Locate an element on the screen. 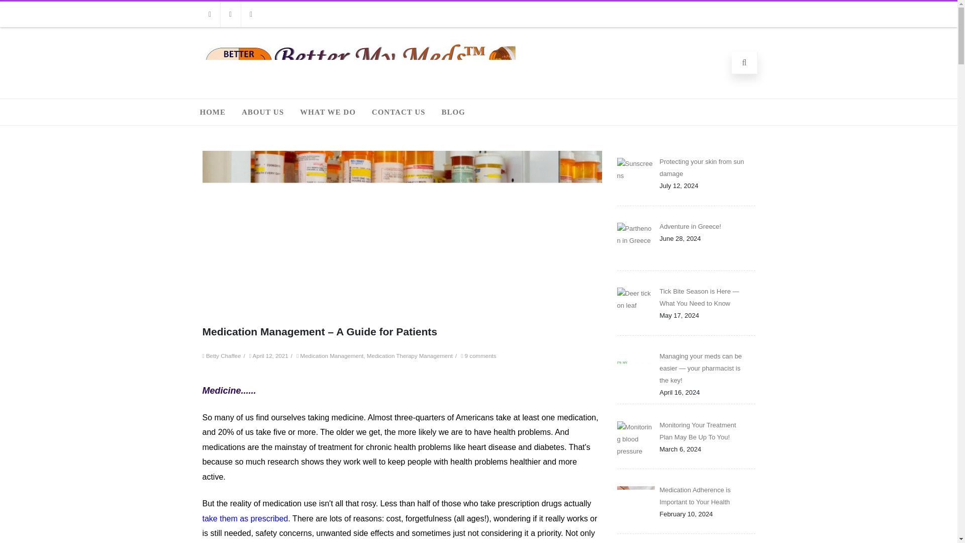 The image size is (965, 543). CONTACT US is located at coordinates (399, 112).